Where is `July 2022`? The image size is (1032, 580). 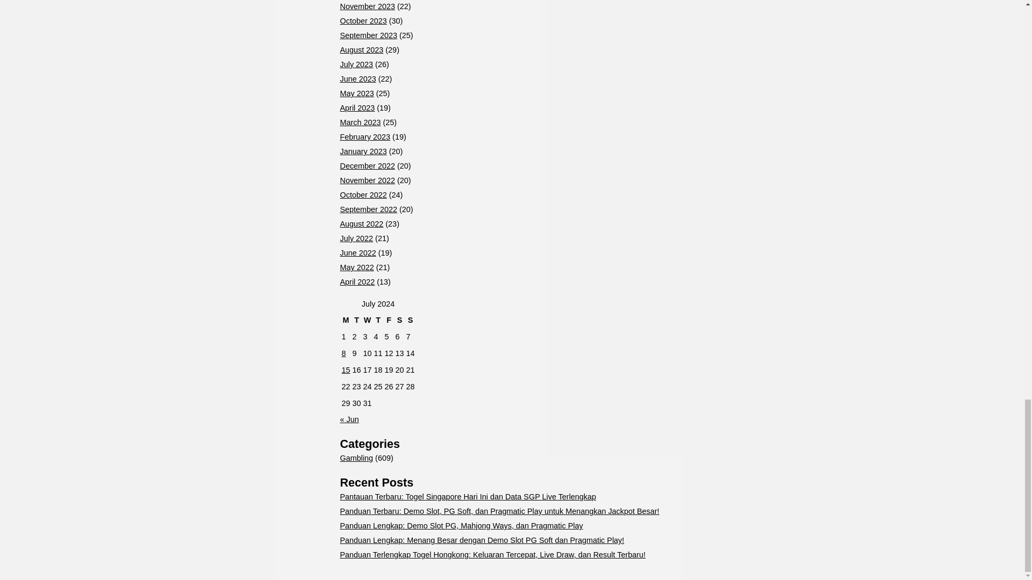
July 2022 is located at coordinates (356, 238).